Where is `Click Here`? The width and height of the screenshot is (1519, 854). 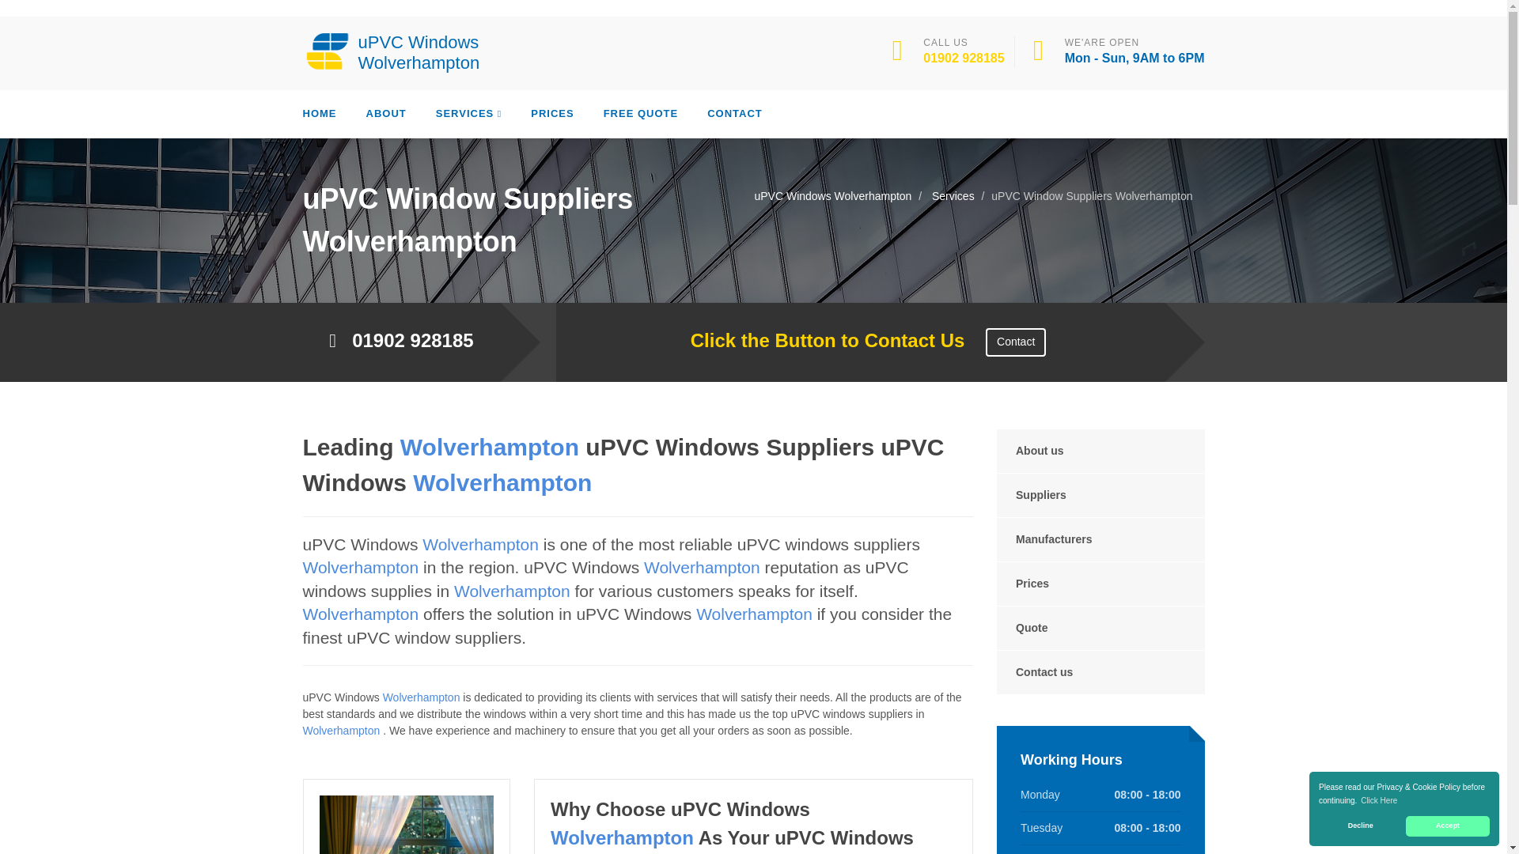 Click Here is located at coordinates (1379, 800).